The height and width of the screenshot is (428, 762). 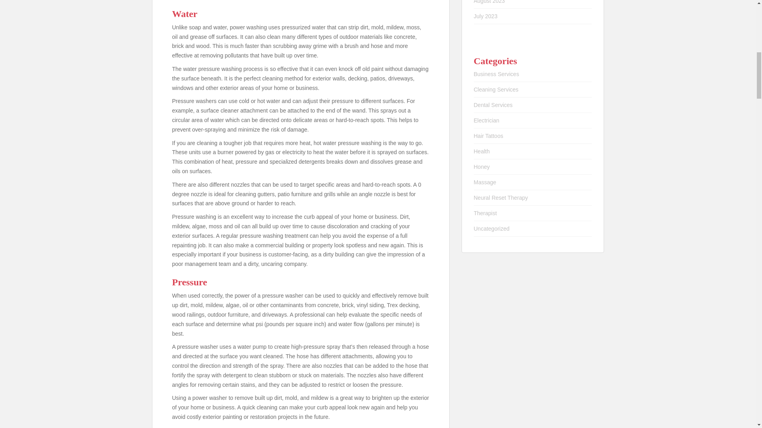 What do you see at coordinates (496, 90) in the screenshot?
I see `Cleaning Services` at bounding box center [496, 90].